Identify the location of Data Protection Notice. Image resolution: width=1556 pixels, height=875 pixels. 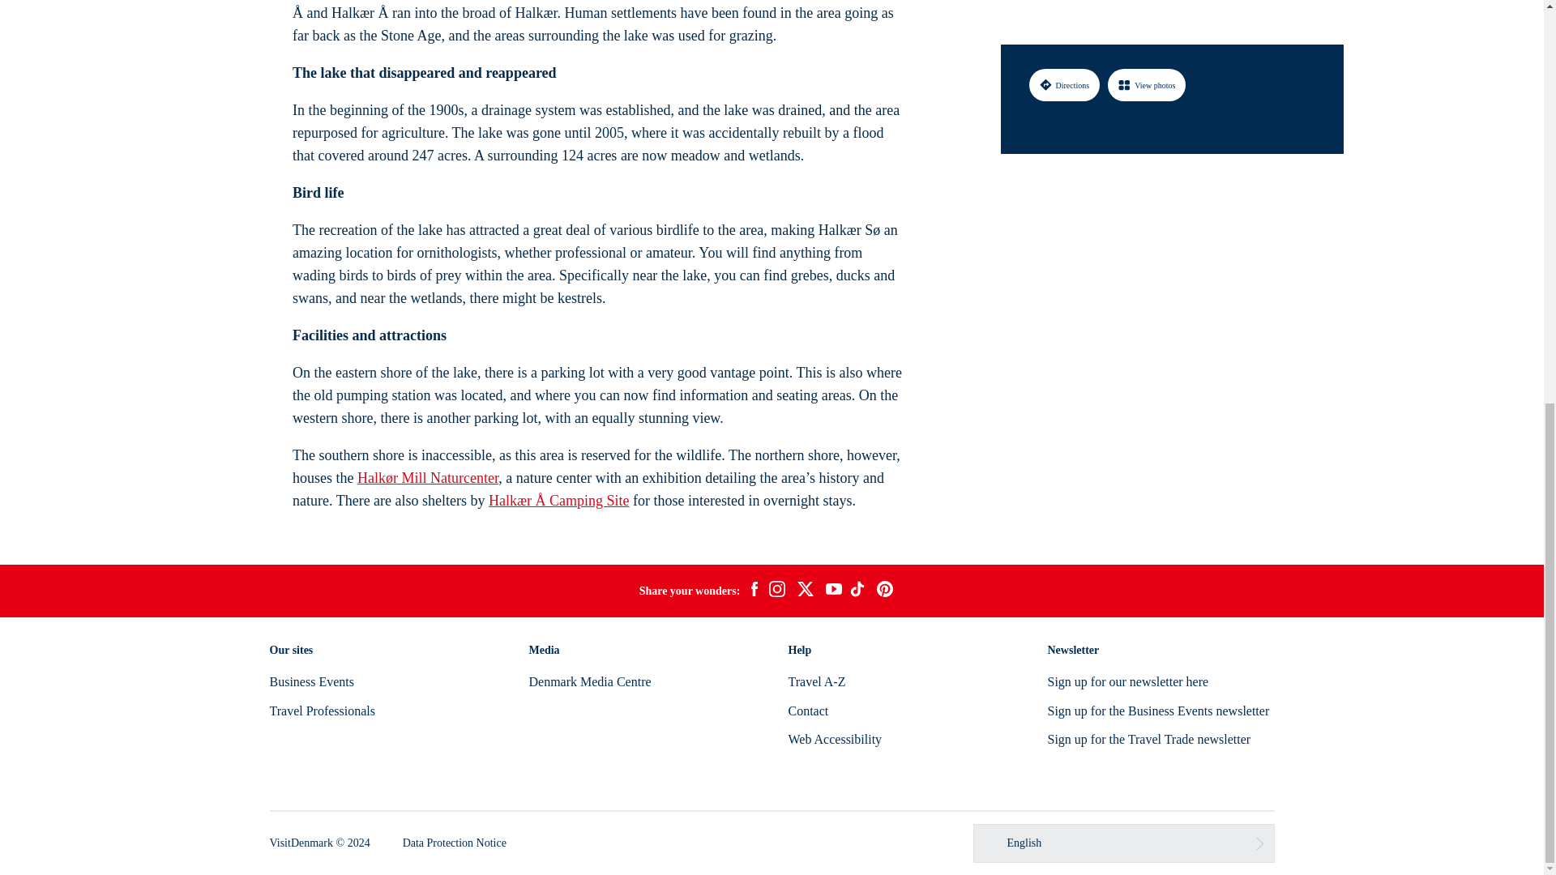
(455, 843).